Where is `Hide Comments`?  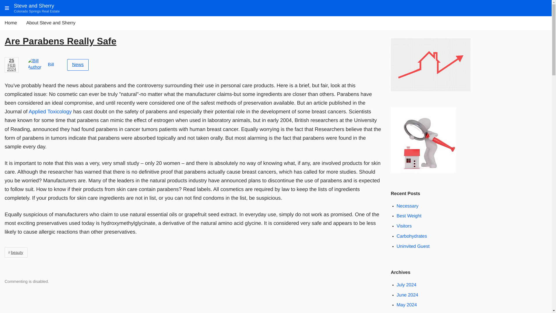 Hide Comments is located at coordinates (393, 276).